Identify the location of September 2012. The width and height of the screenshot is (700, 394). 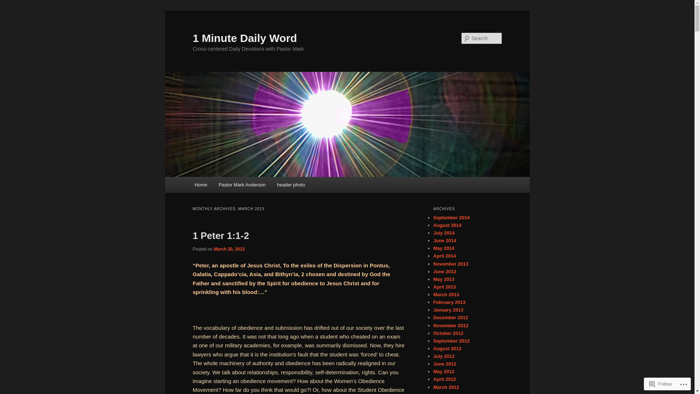
(451, 341).